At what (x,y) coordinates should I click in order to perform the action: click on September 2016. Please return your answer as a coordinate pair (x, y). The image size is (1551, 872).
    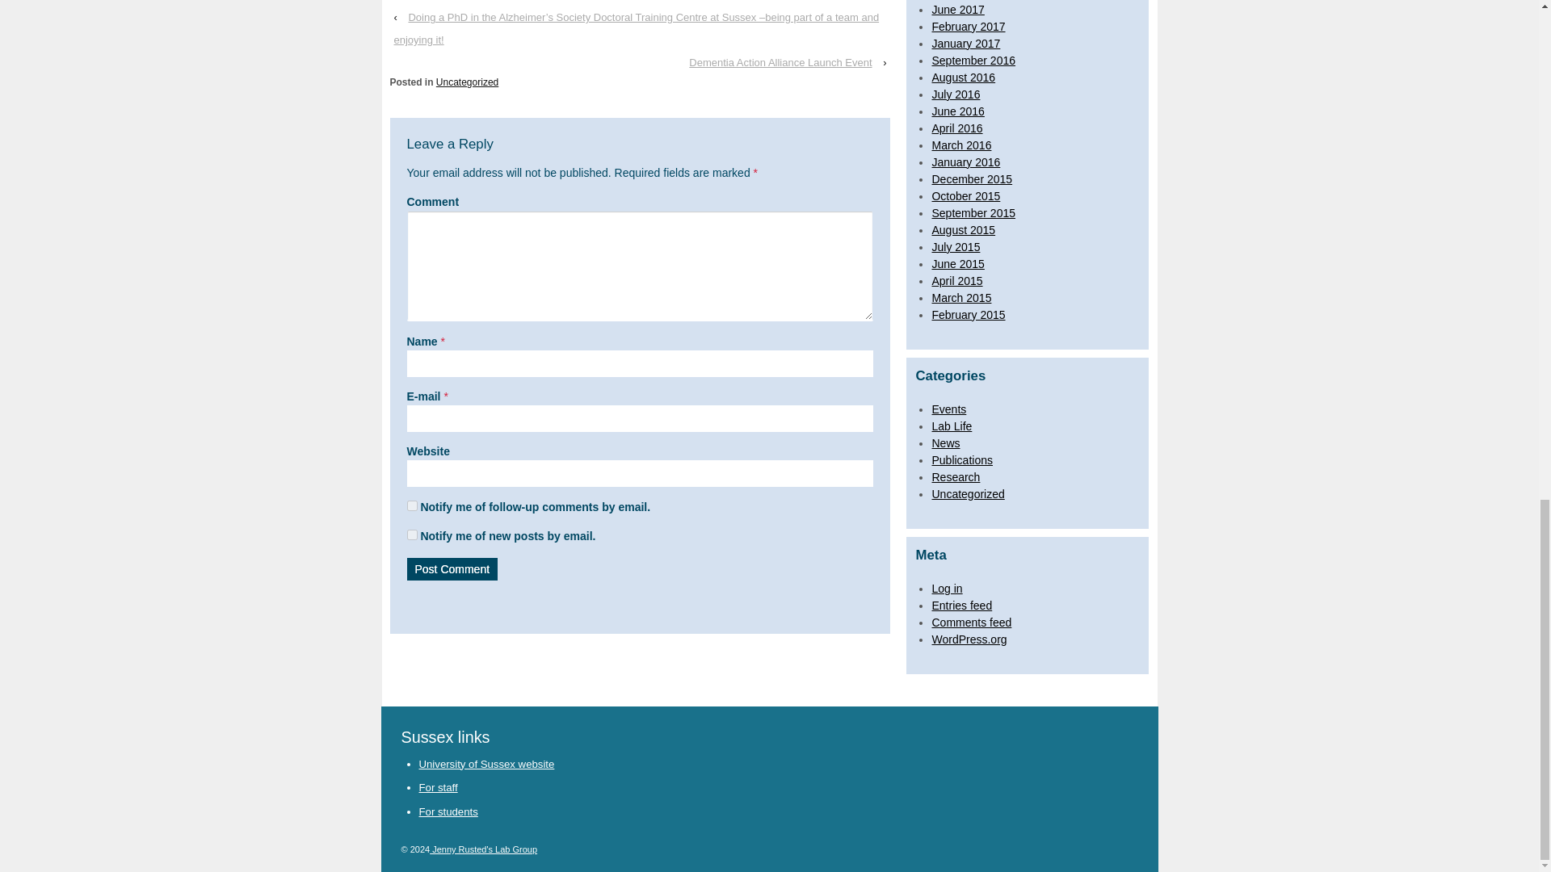
    Looking at the image, I should click on (973, 60).